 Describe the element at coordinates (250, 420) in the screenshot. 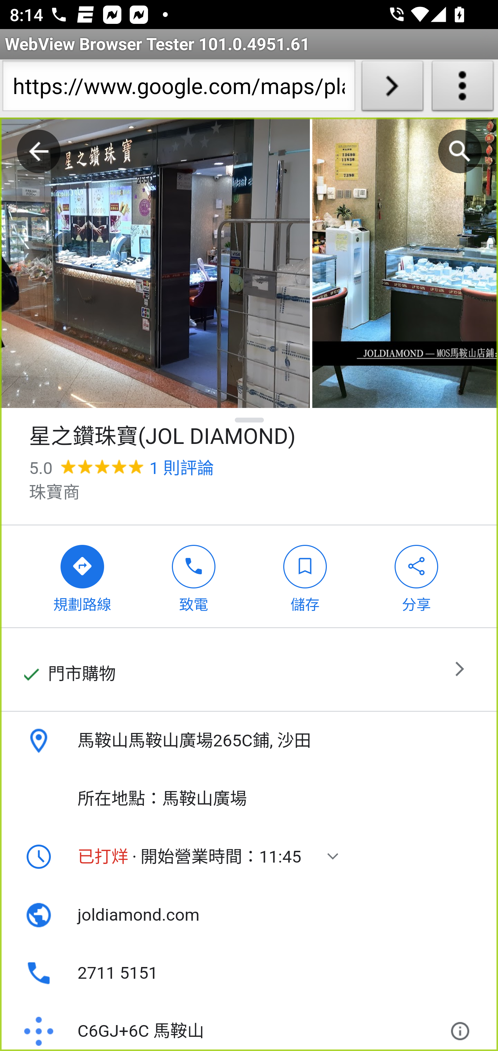

I see `隱藏詳細資訊` at that location.